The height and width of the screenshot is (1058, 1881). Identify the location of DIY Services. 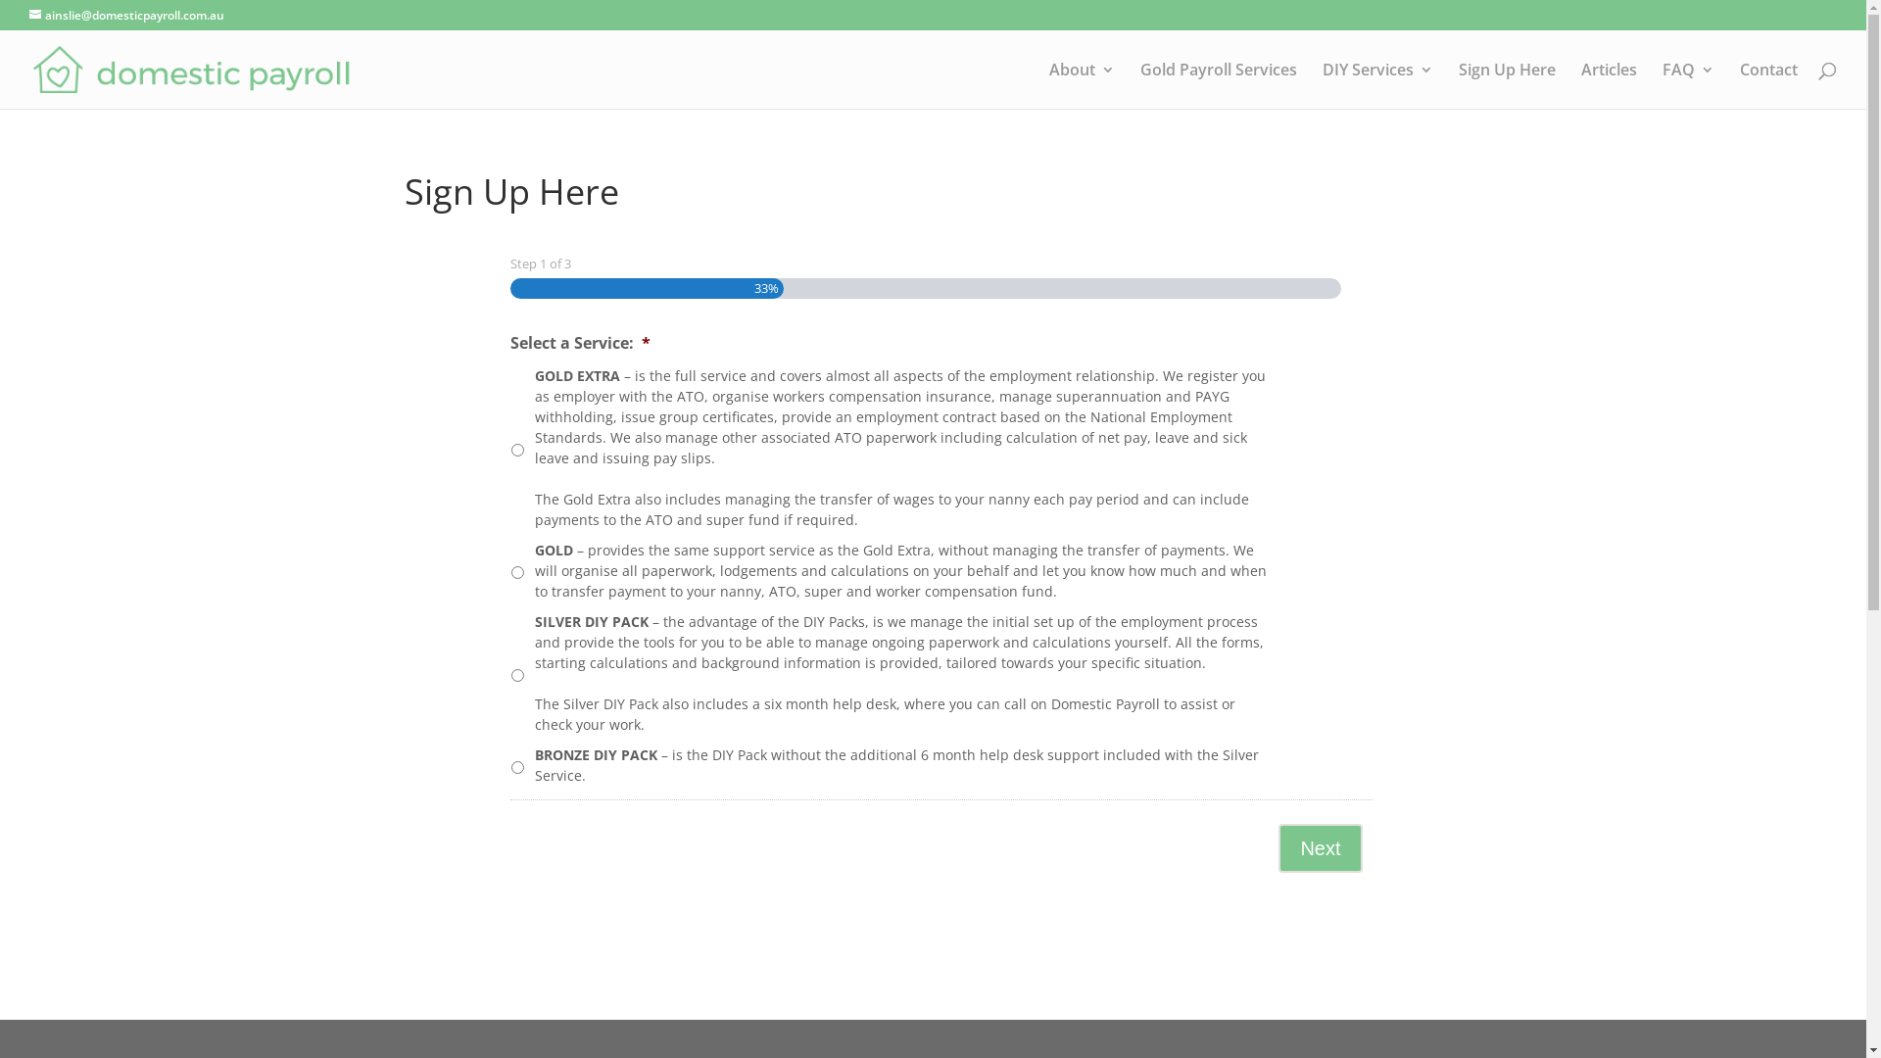
(1377, 86).